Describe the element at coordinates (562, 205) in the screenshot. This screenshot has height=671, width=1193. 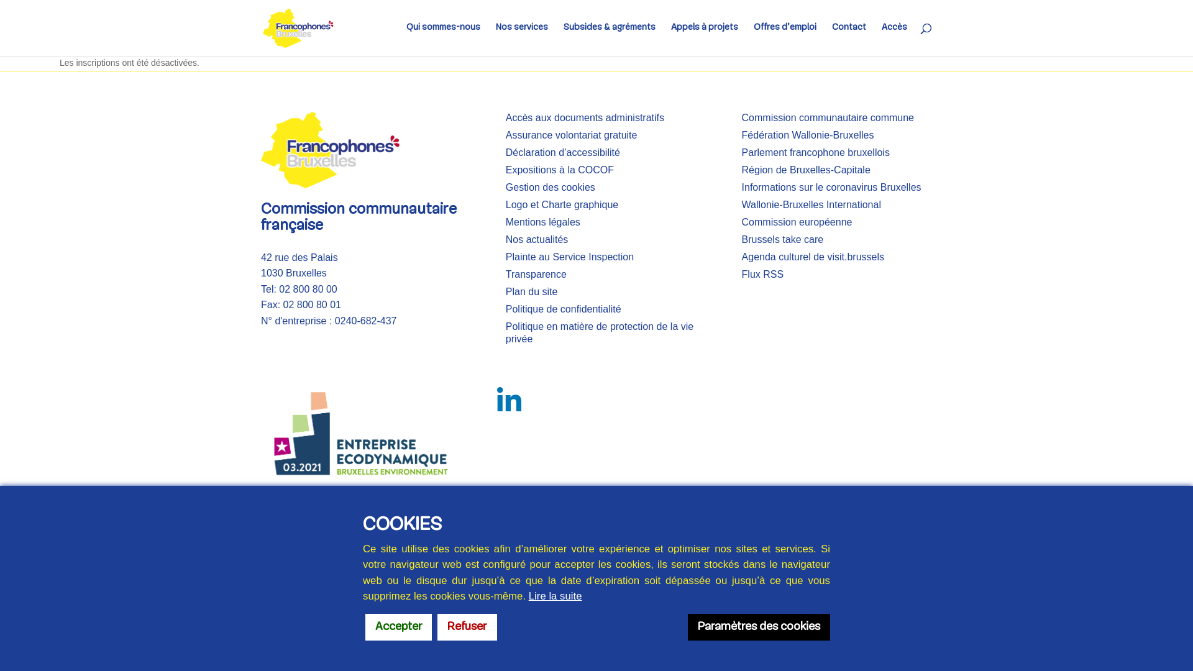
I see `Logo et Charte graphique` at that location.